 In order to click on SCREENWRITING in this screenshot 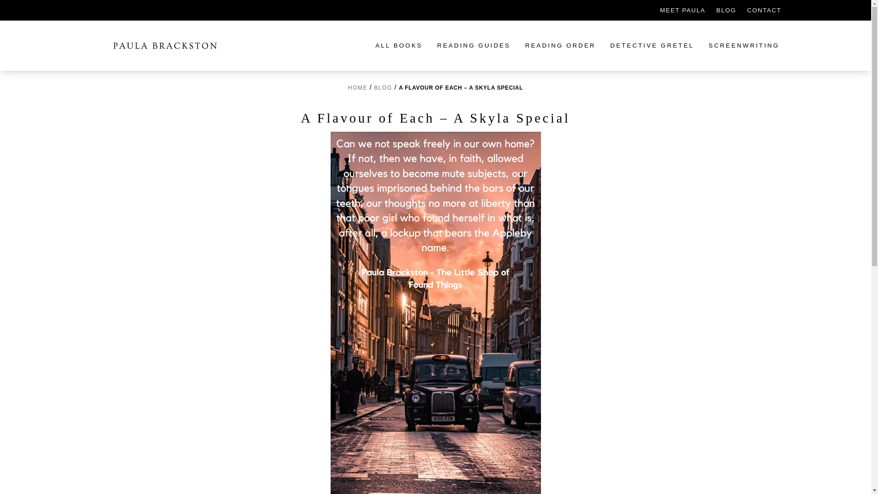, I will do `click(744, 45)`.